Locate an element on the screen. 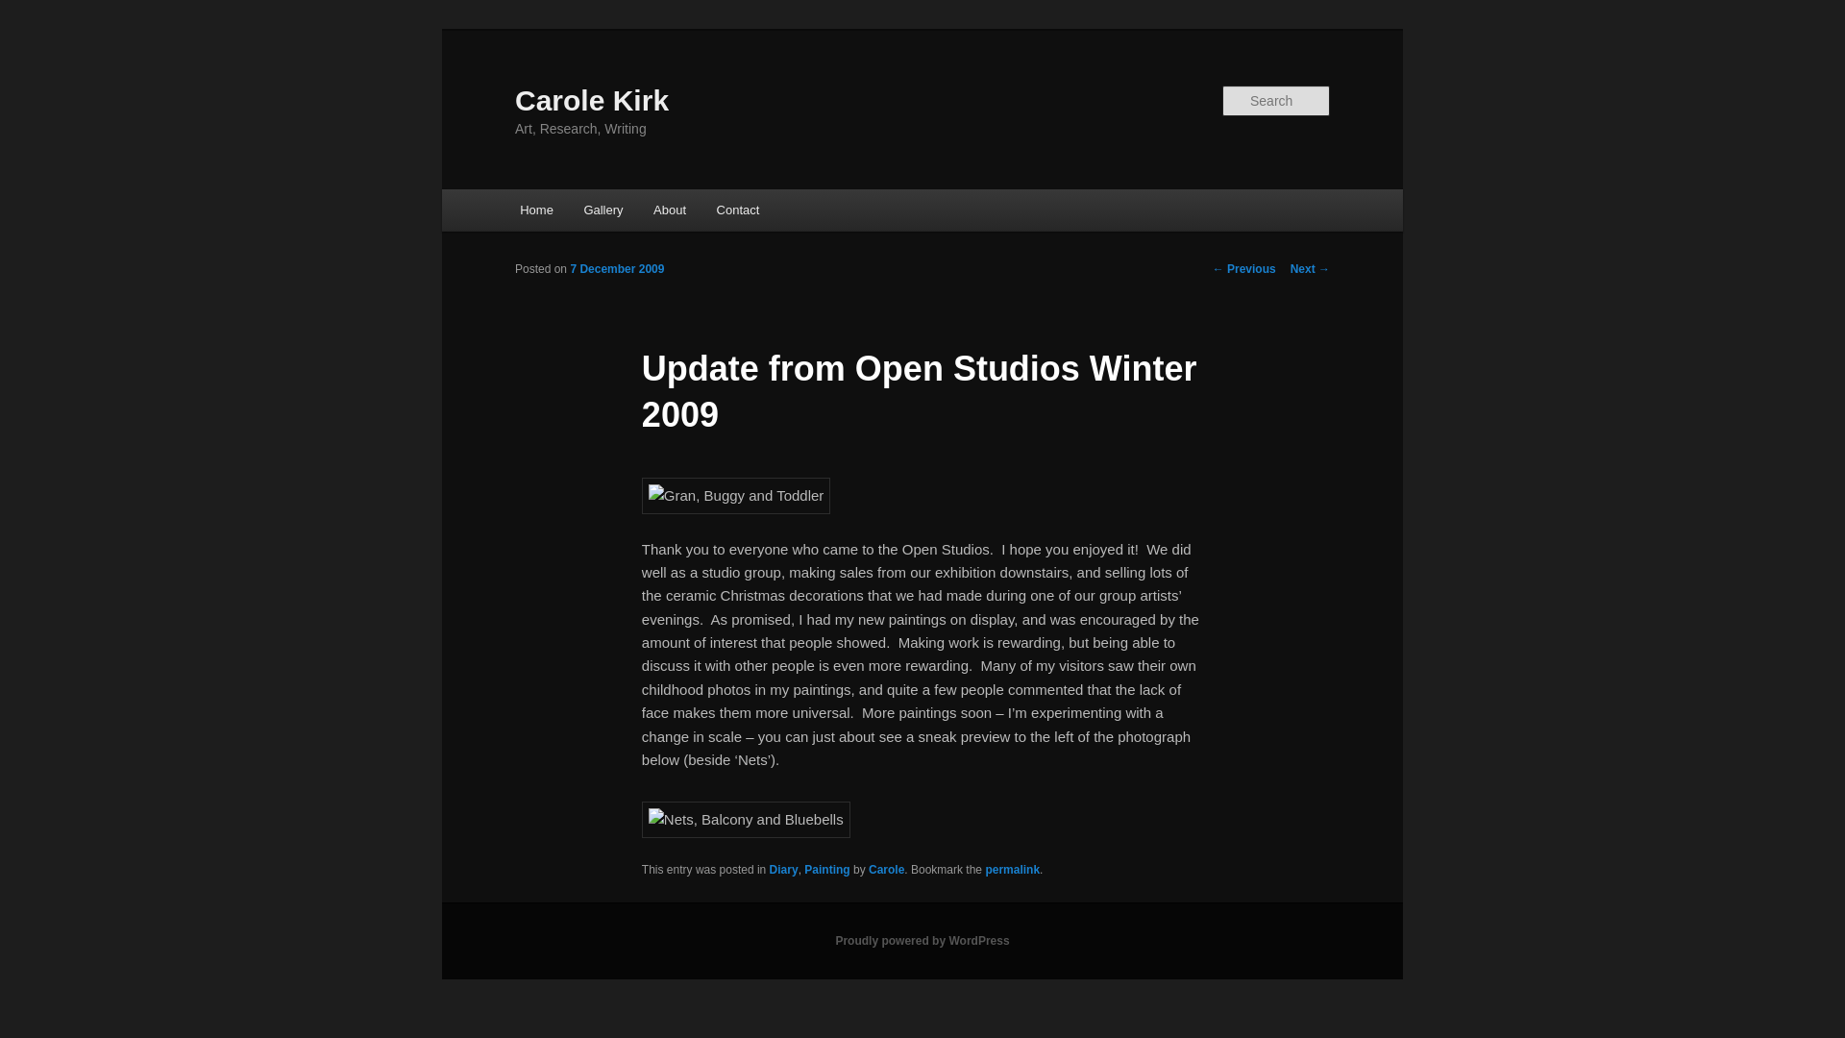 The width and height of the screenshot is (1845, 1038). Carole is located at coordinates (886, 869).